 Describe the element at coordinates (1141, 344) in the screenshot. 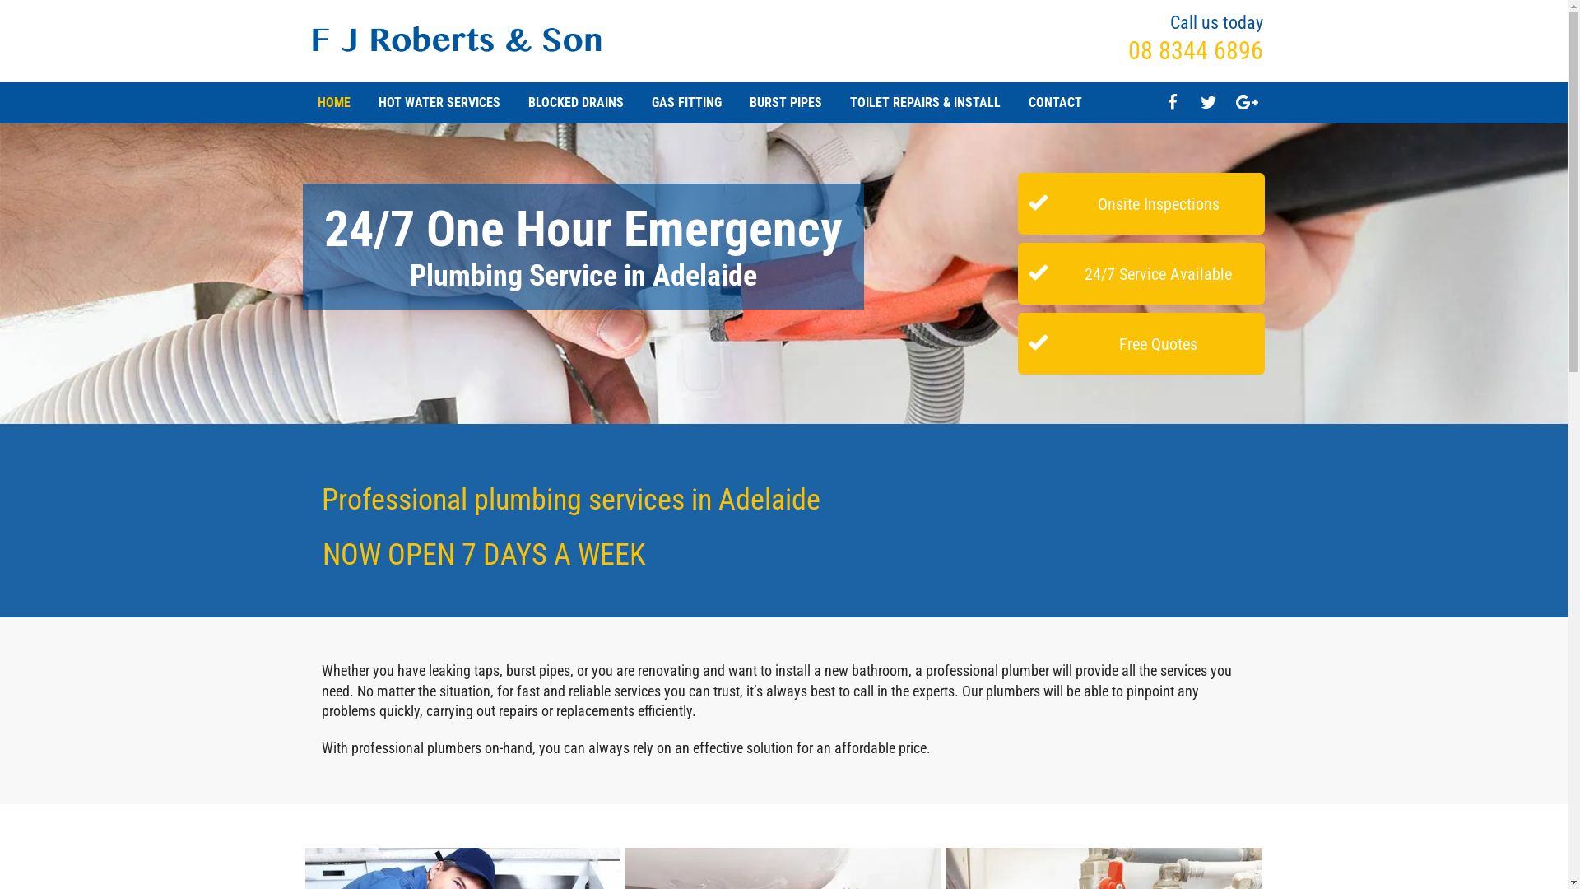

I see `Free Quotes` at that location.